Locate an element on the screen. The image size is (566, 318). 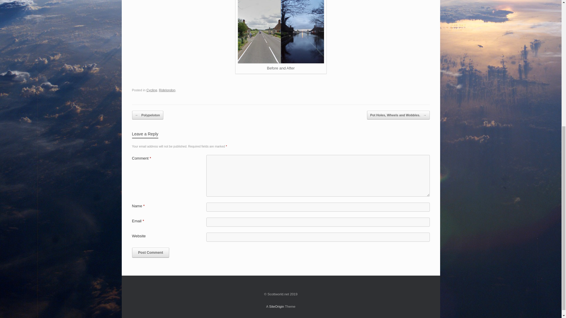
SiteOrigin is located at coordinates (277, 306).